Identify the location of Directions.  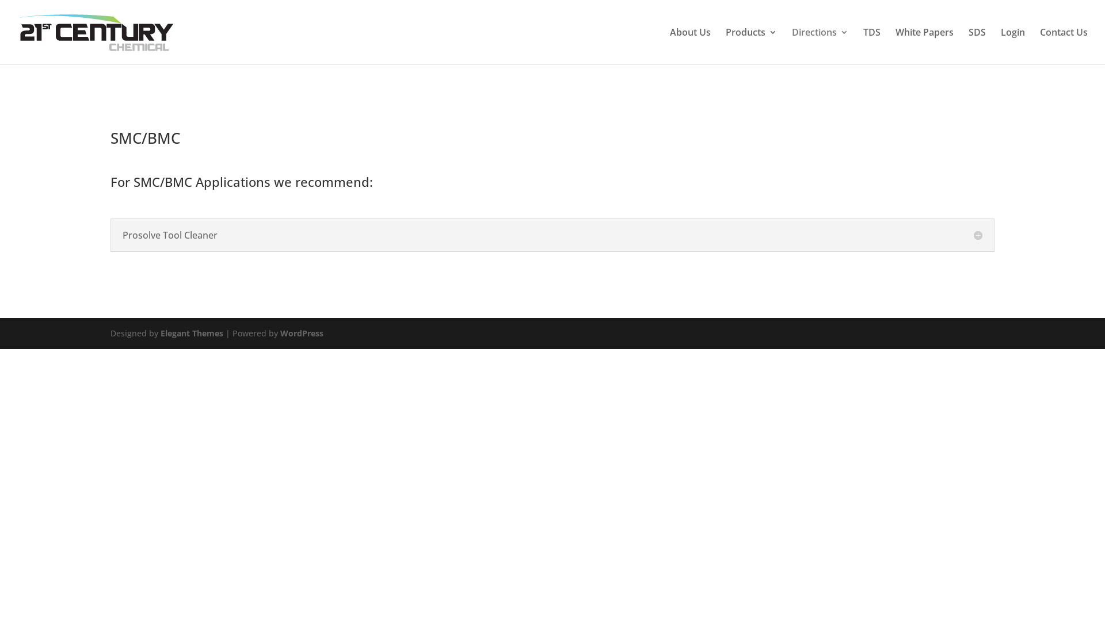
(820, 46).